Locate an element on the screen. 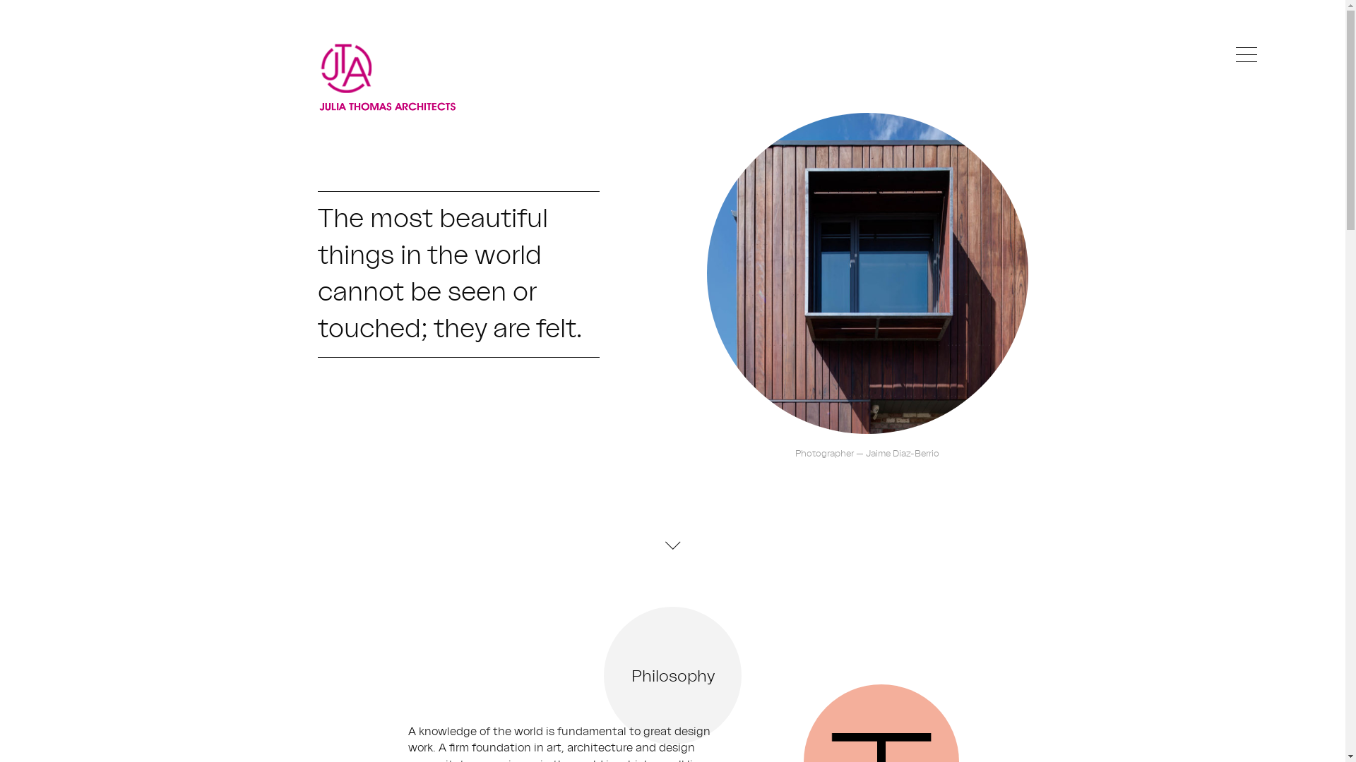 This screenshot has height=762, width=1356. Down is located at coordinates (673, 545).